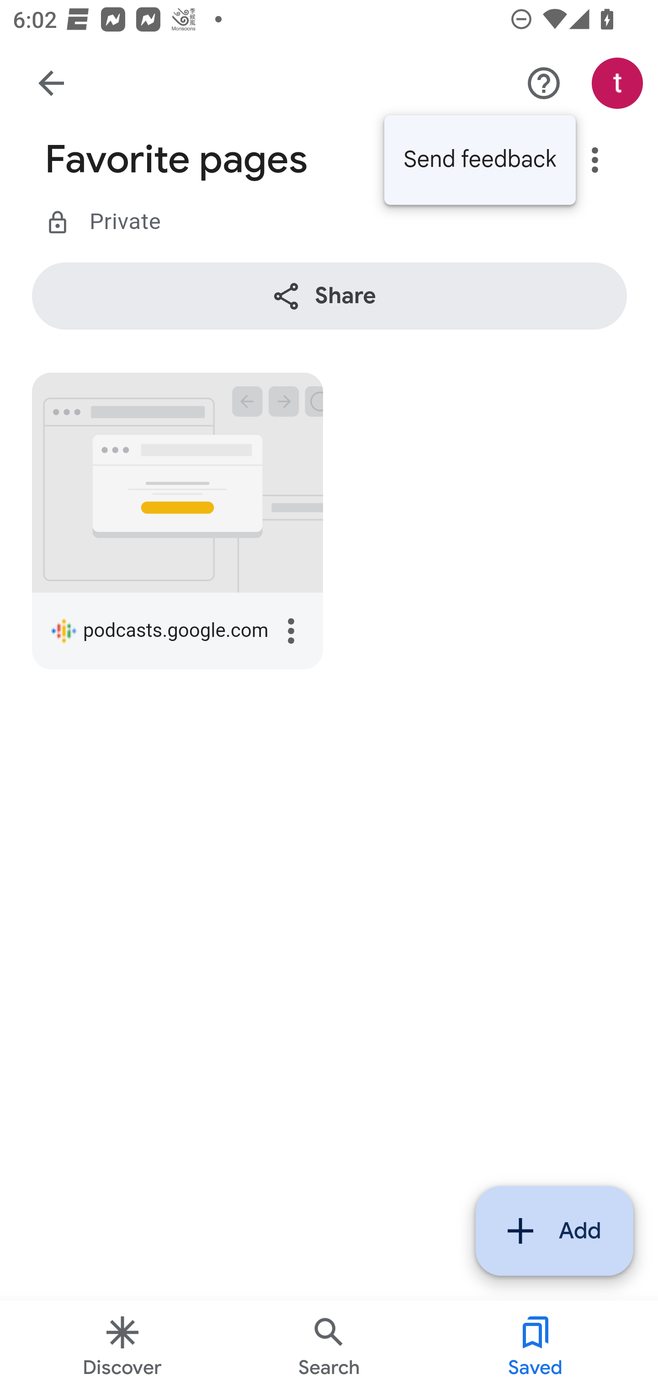 Image resolution: width=658 pixels, height=1390 pixels. I want to click on More options, so click(544, 84).